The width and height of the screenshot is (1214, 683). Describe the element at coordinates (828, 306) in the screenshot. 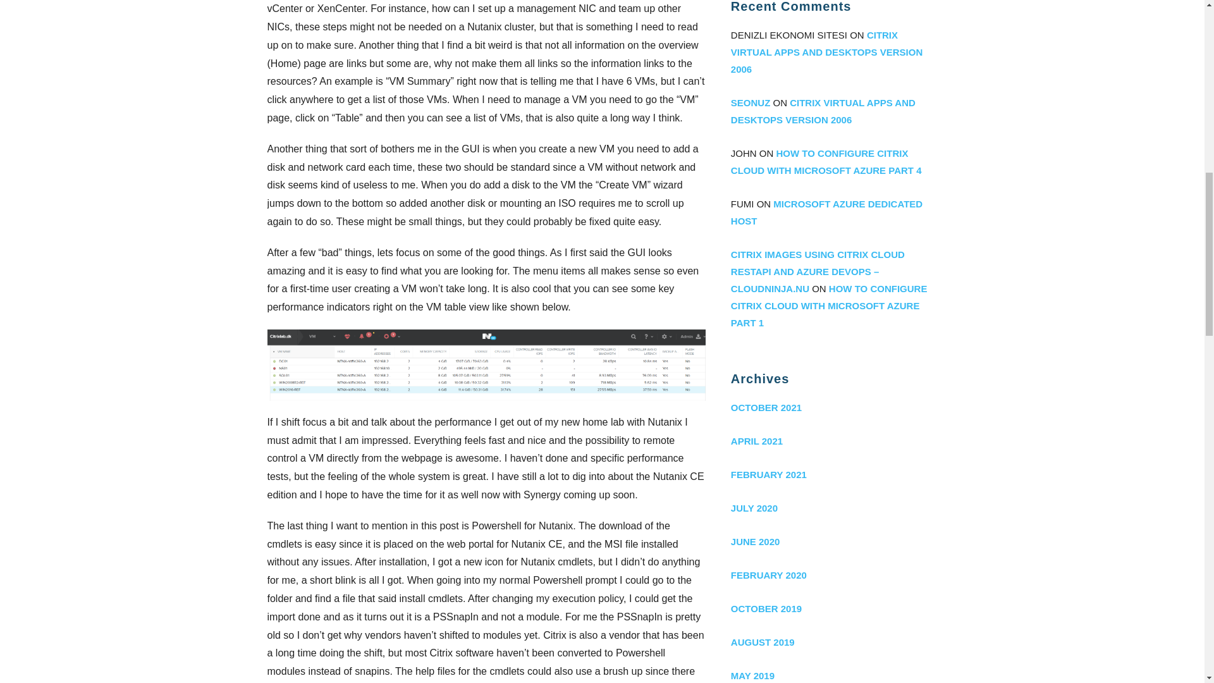

I see `HOW TO CONFIGURE CITRIX CLOUD WITH MICROSOFT AZURE PART 1` at that location.